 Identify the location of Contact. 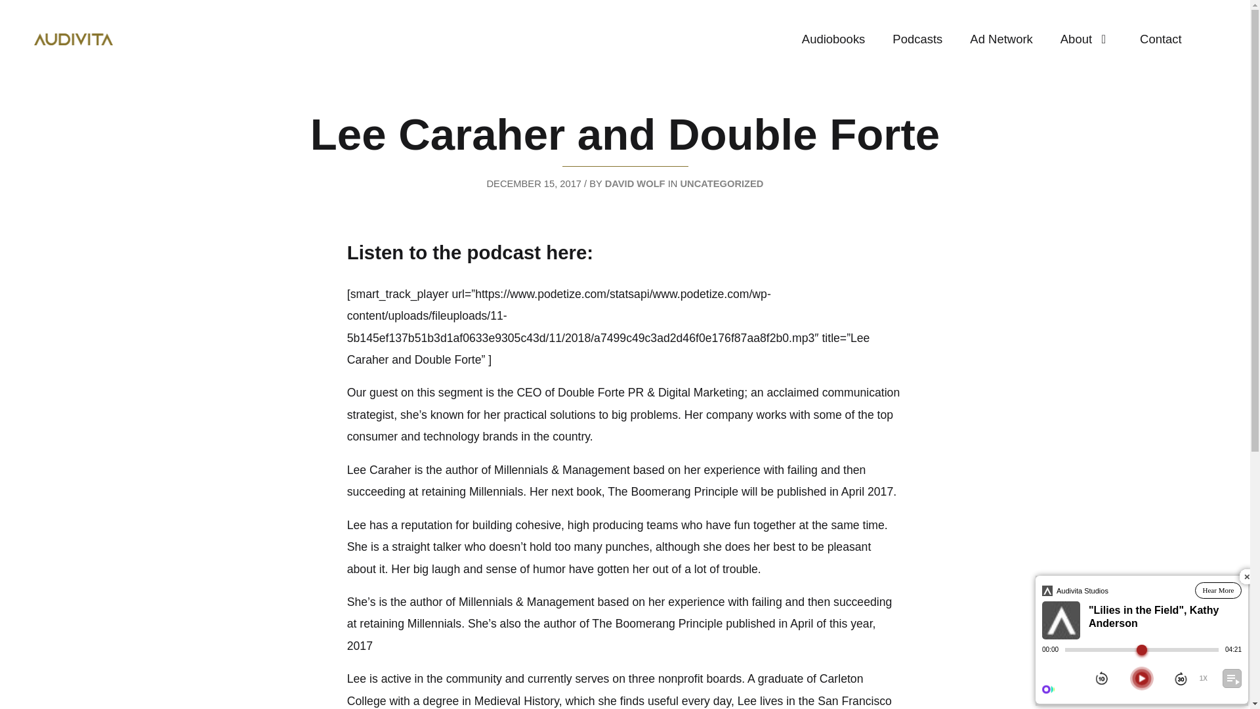
(1160, 39).